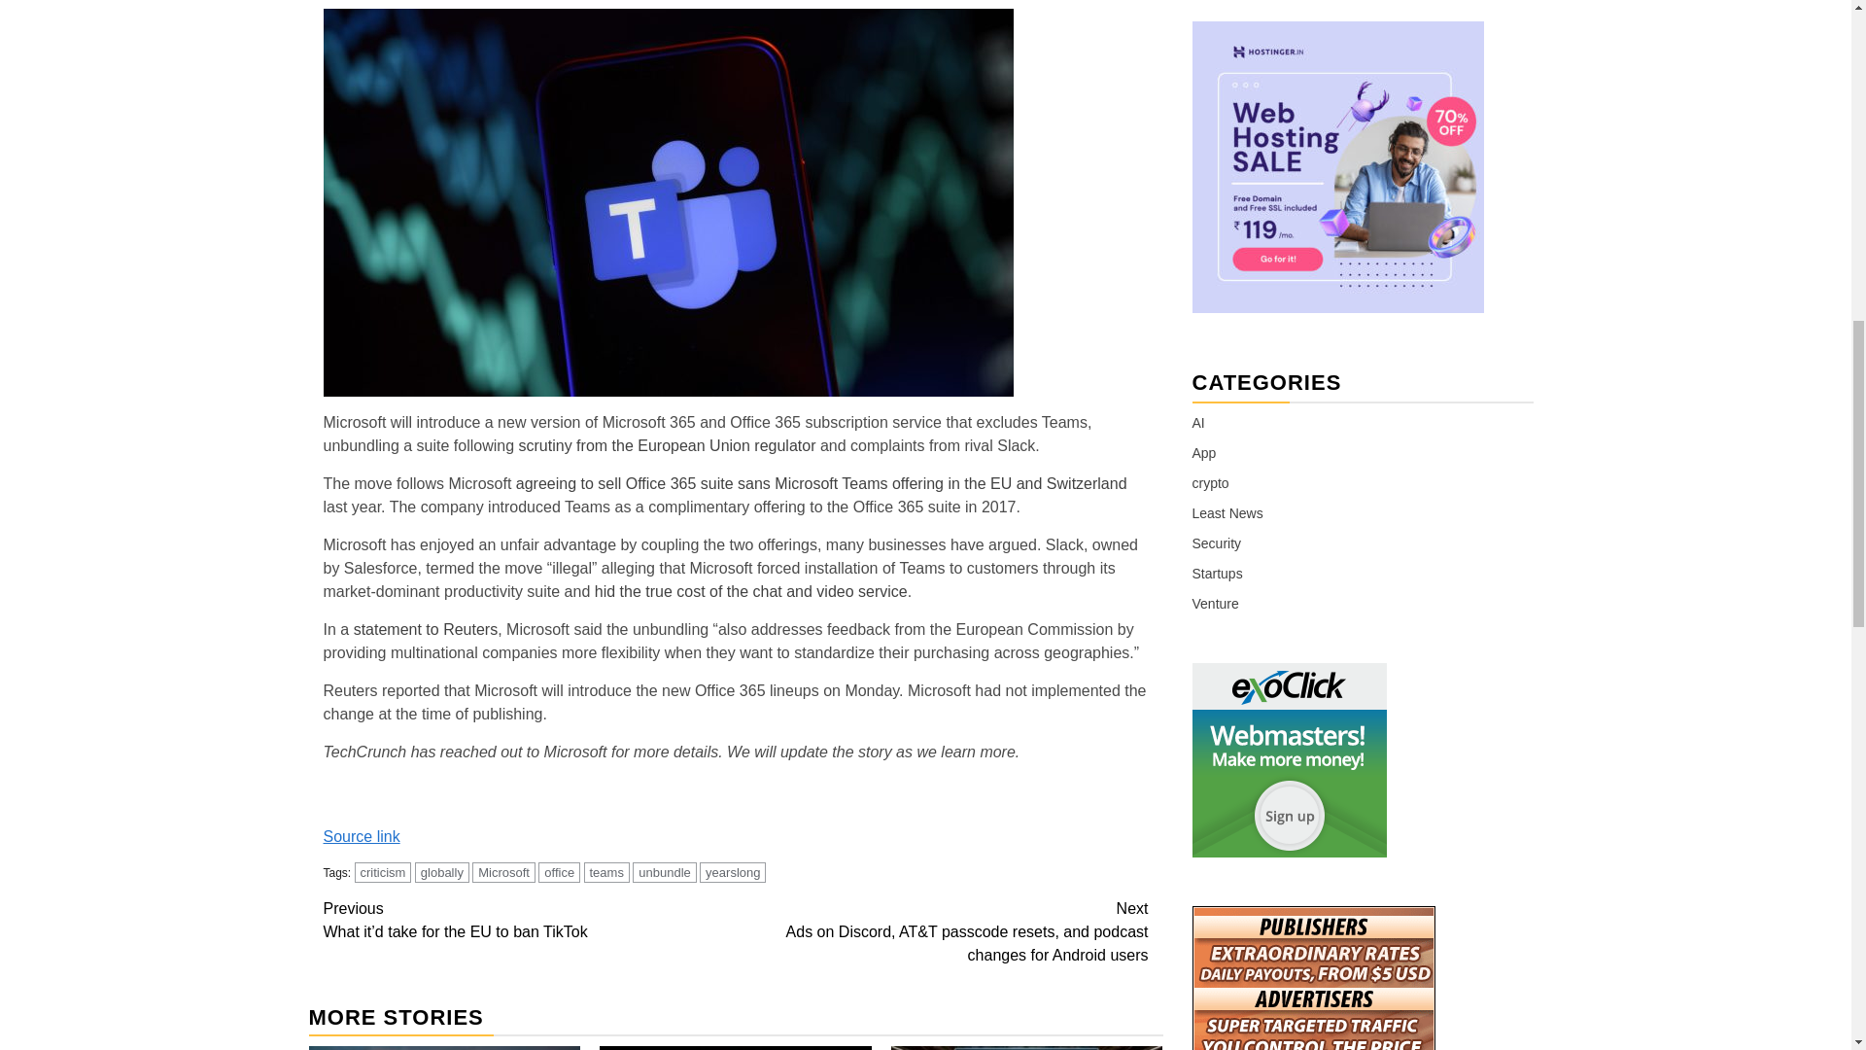 This screenshot has height=1050, width=1866. Describe the element at coordinates (605, 872) in the screenshot. I see `teams` at that location.